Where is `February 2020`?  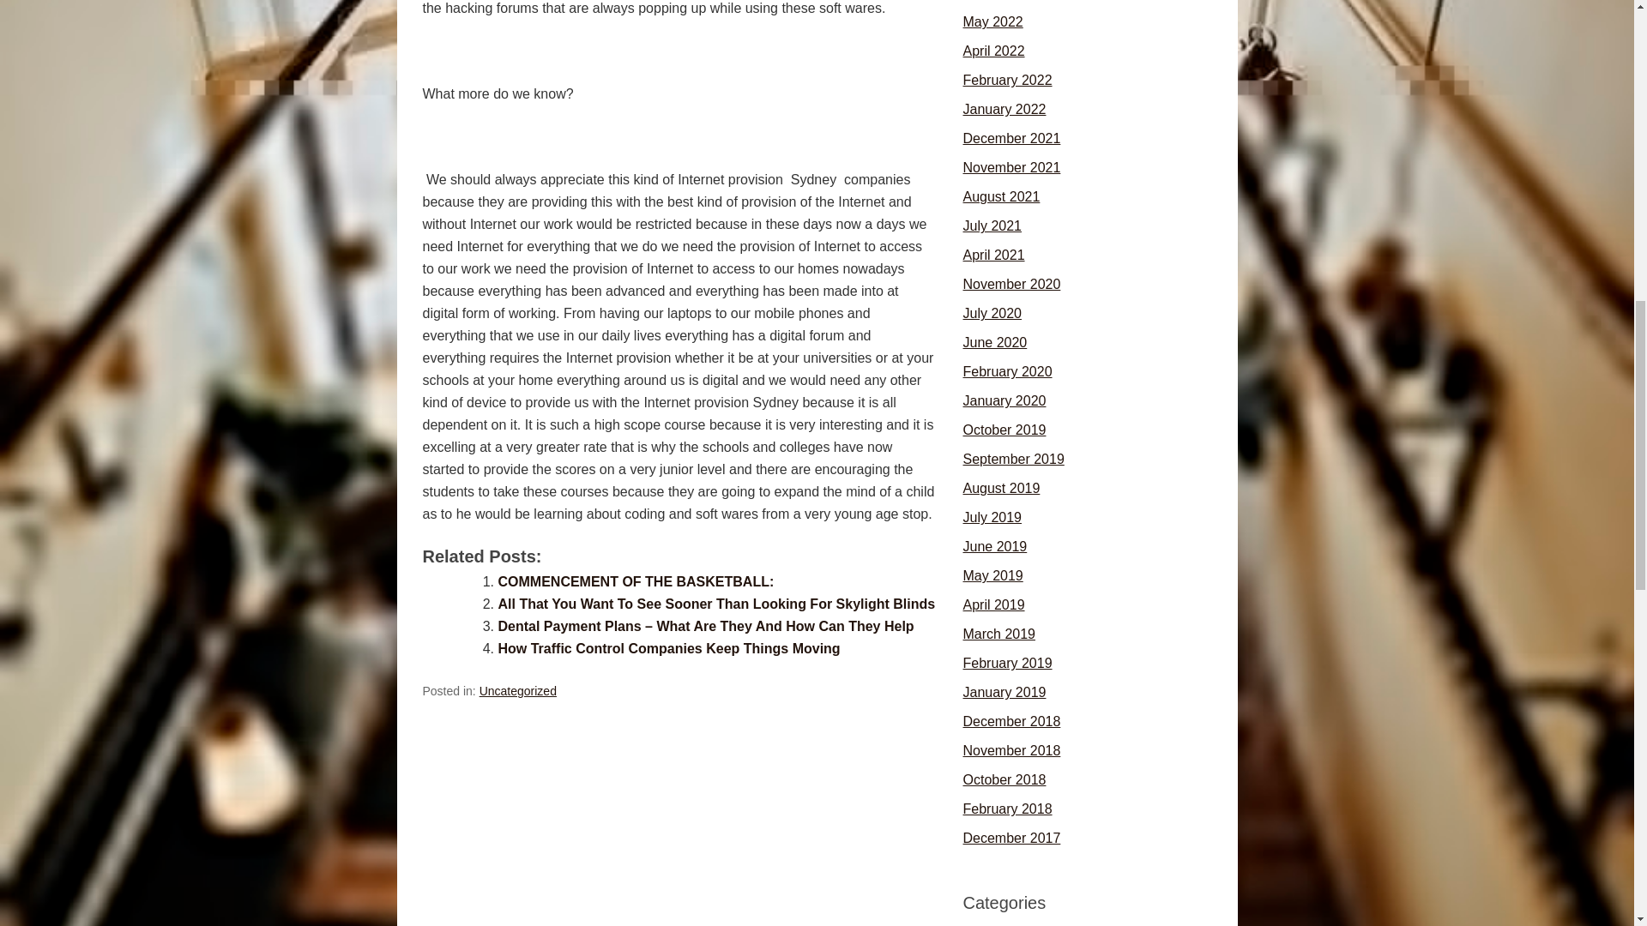 February 2020 is located at coordinates (1007, 371).